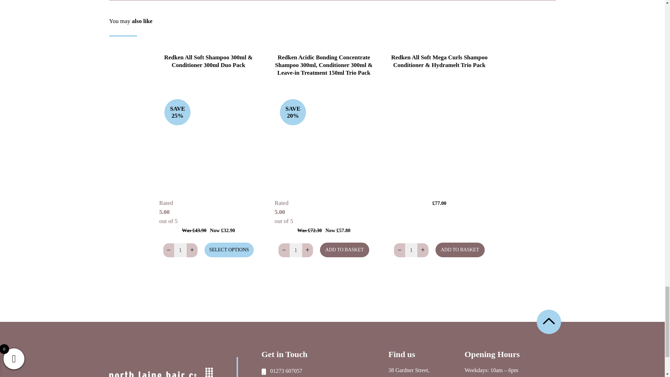 This screenshot has height=377, width=670. Describe the element at coordinates (411, 250) in the screenshot. I see `1` at that location.